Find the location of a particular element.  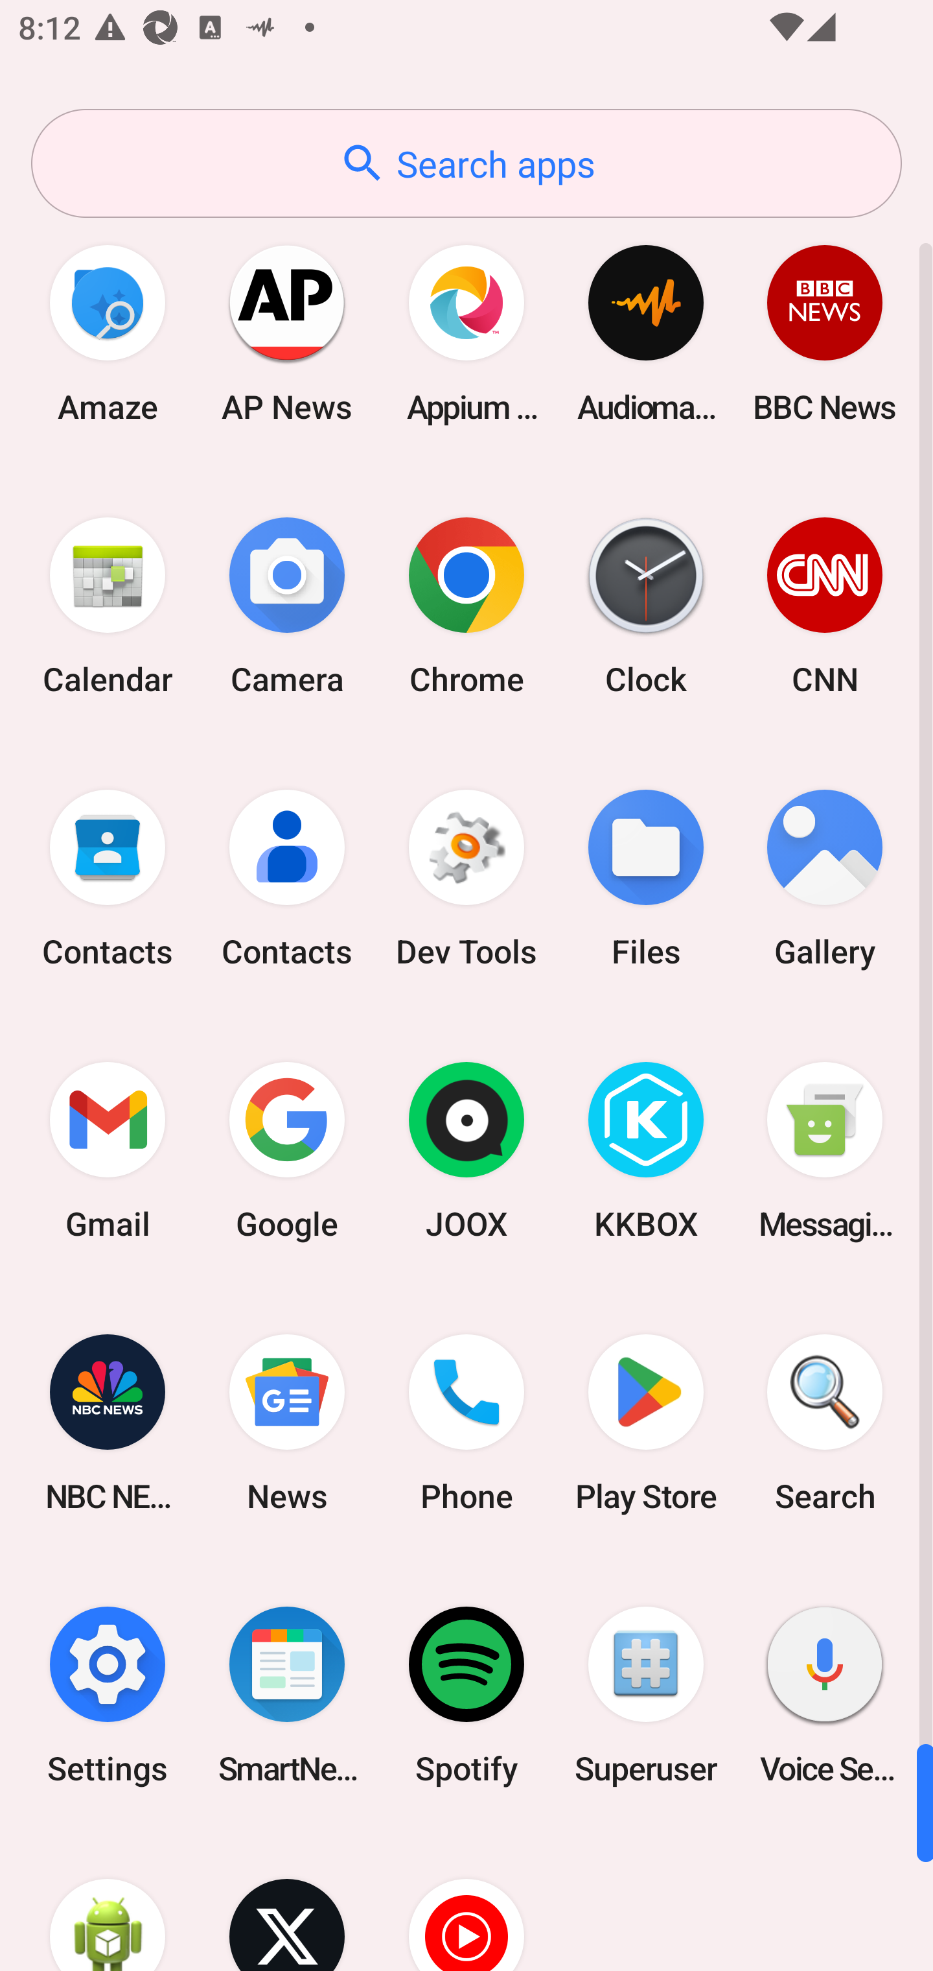

Gallery is located at coordinates (825, 879).